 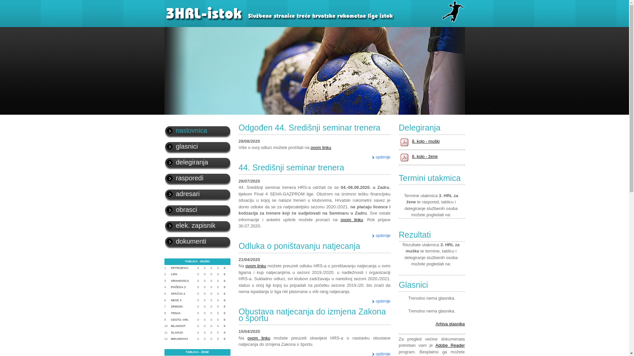 I want to click on obrasci, so click(x=197, y=210).